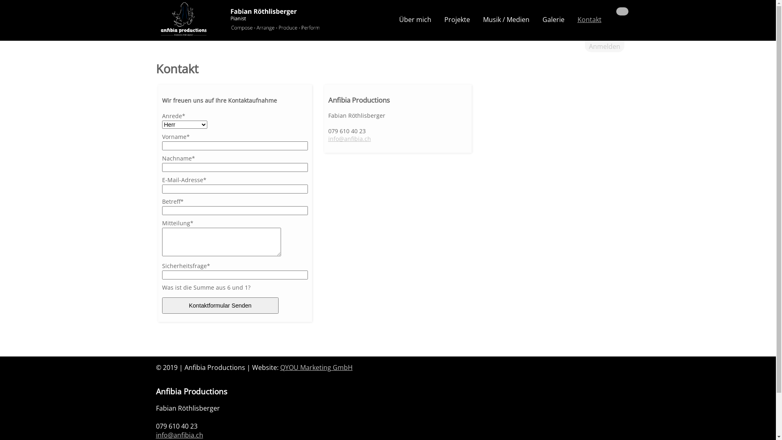  Describe the element at coordinates (506, 20) in the screenshot. I see `Musik / Medien` at that location.